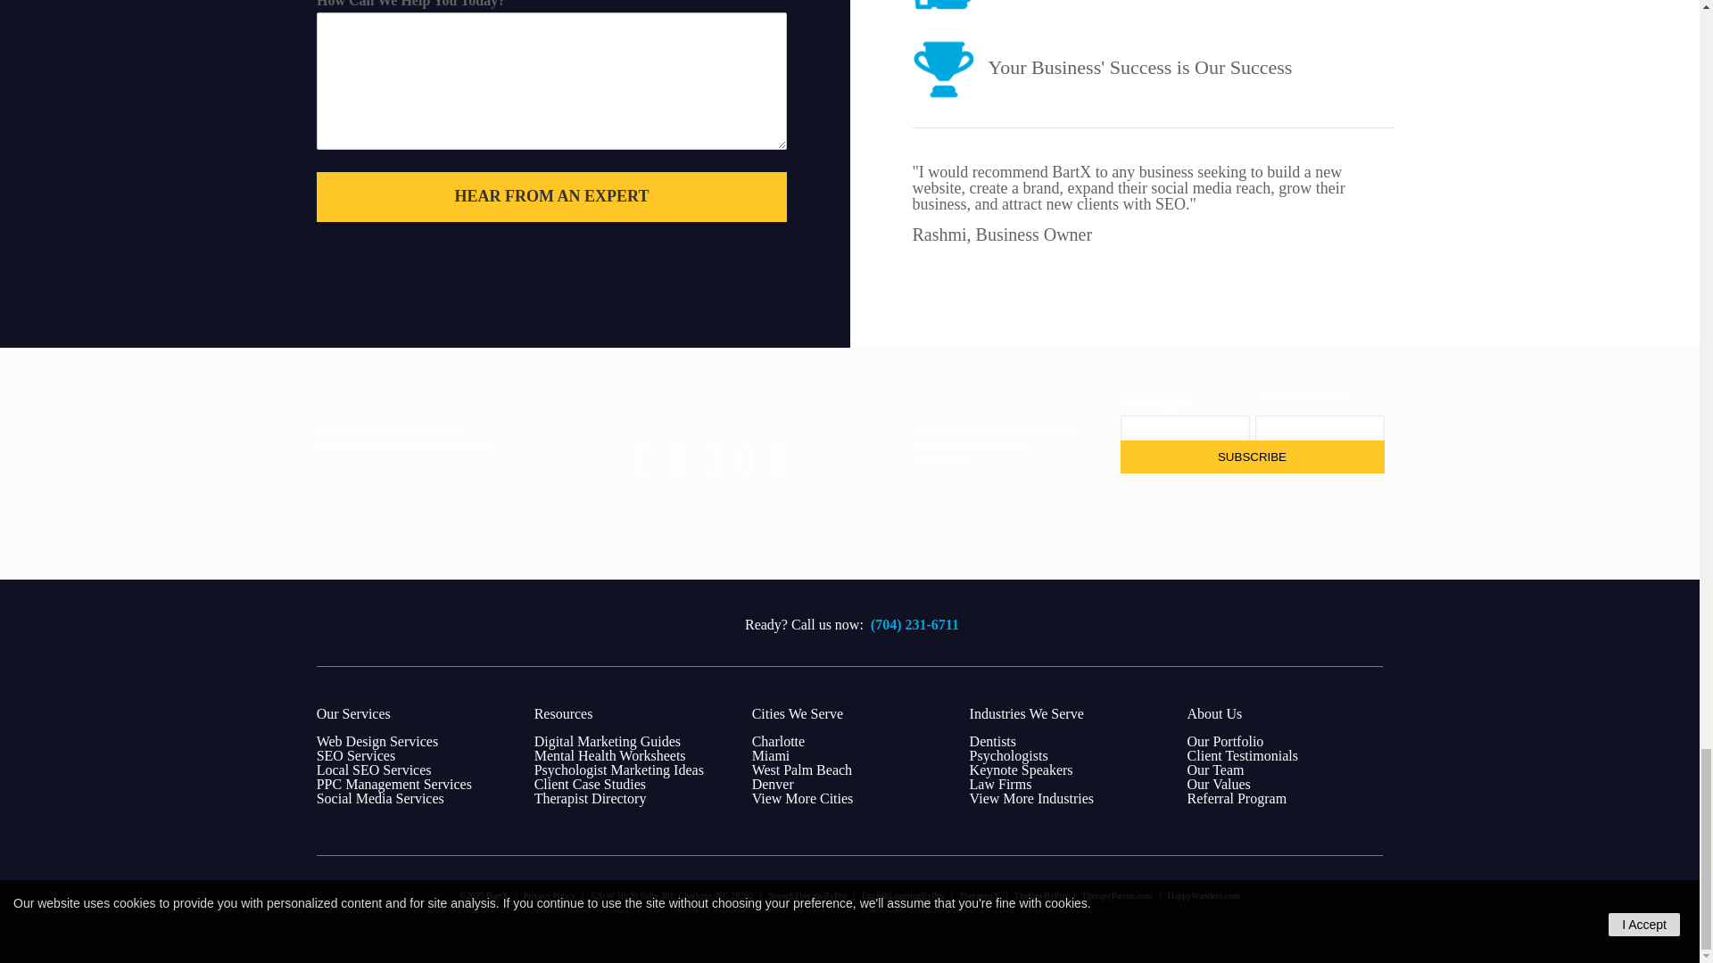 The image size is (1713, 963). Describe the element at coordinates (1252, 457) in the screenshot. I see `Subscribe` at that location.